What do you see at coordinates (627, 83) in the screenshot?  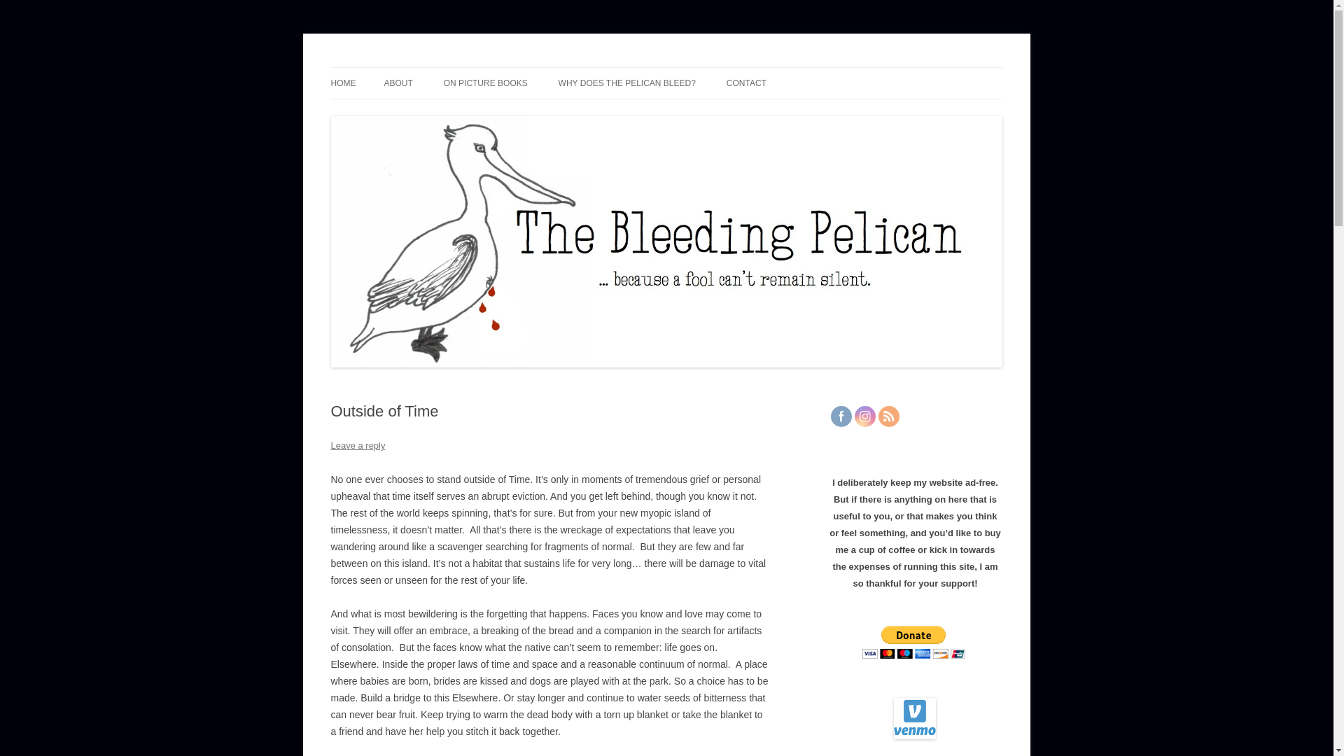 I see `WHY DOES THE PELICAN BLEED?` at bounding box center [627, 83].